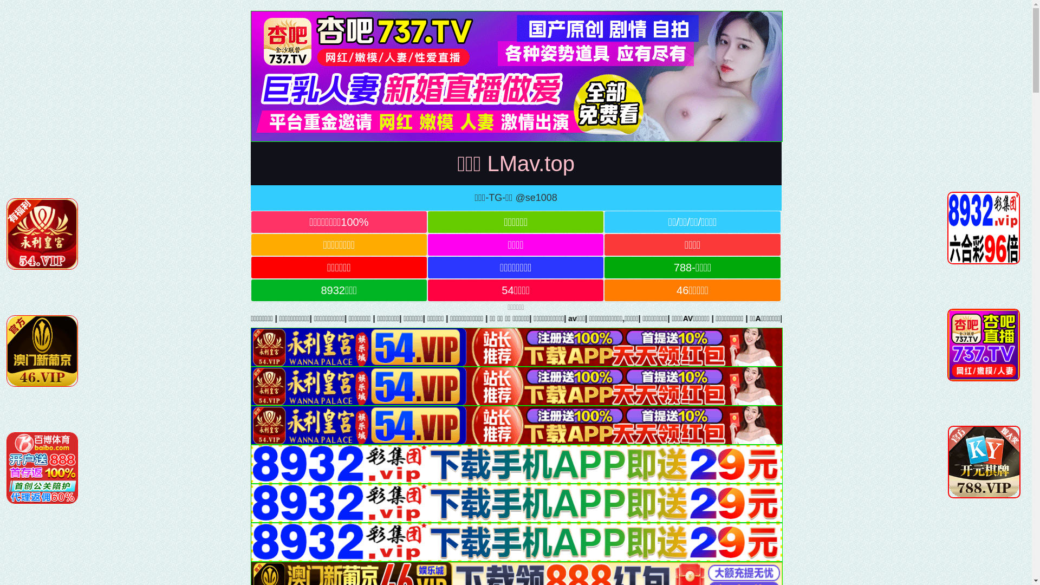  What do you see at coordinates (228, 318) in the screenshot?
I see `|` at bounding box center [228, 318].